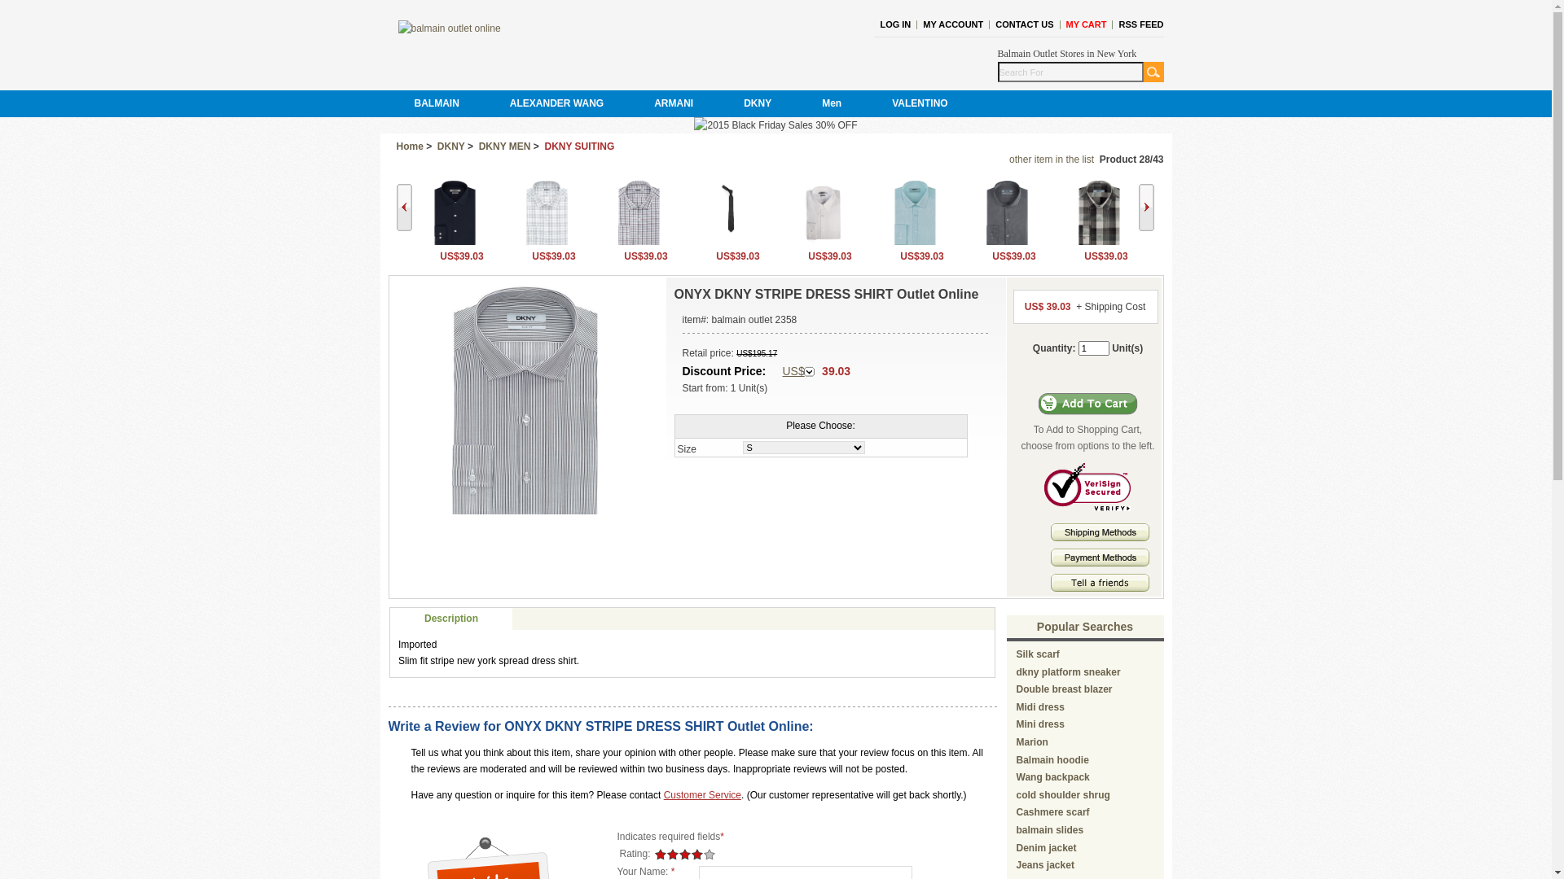 The image size is (1564, 879). What do you see at coordinates (1052, 760) in the screenshot?
I see `Balmain hoodie` at bounding box center [1052, 760].